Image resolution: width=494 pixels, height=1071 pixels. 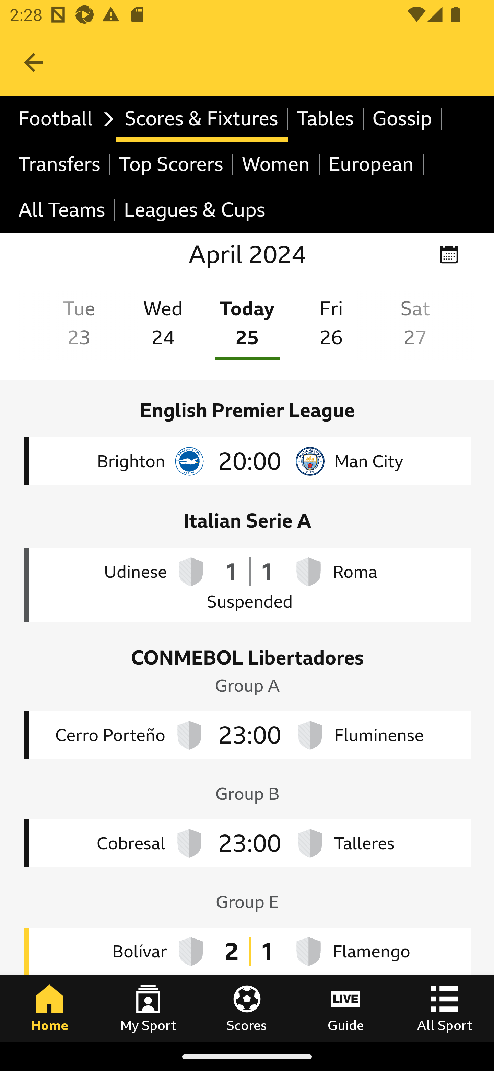 What do you see at coordinates (277, 164) in the screenshot?
I see `Women` at bounding box center [277, 164].